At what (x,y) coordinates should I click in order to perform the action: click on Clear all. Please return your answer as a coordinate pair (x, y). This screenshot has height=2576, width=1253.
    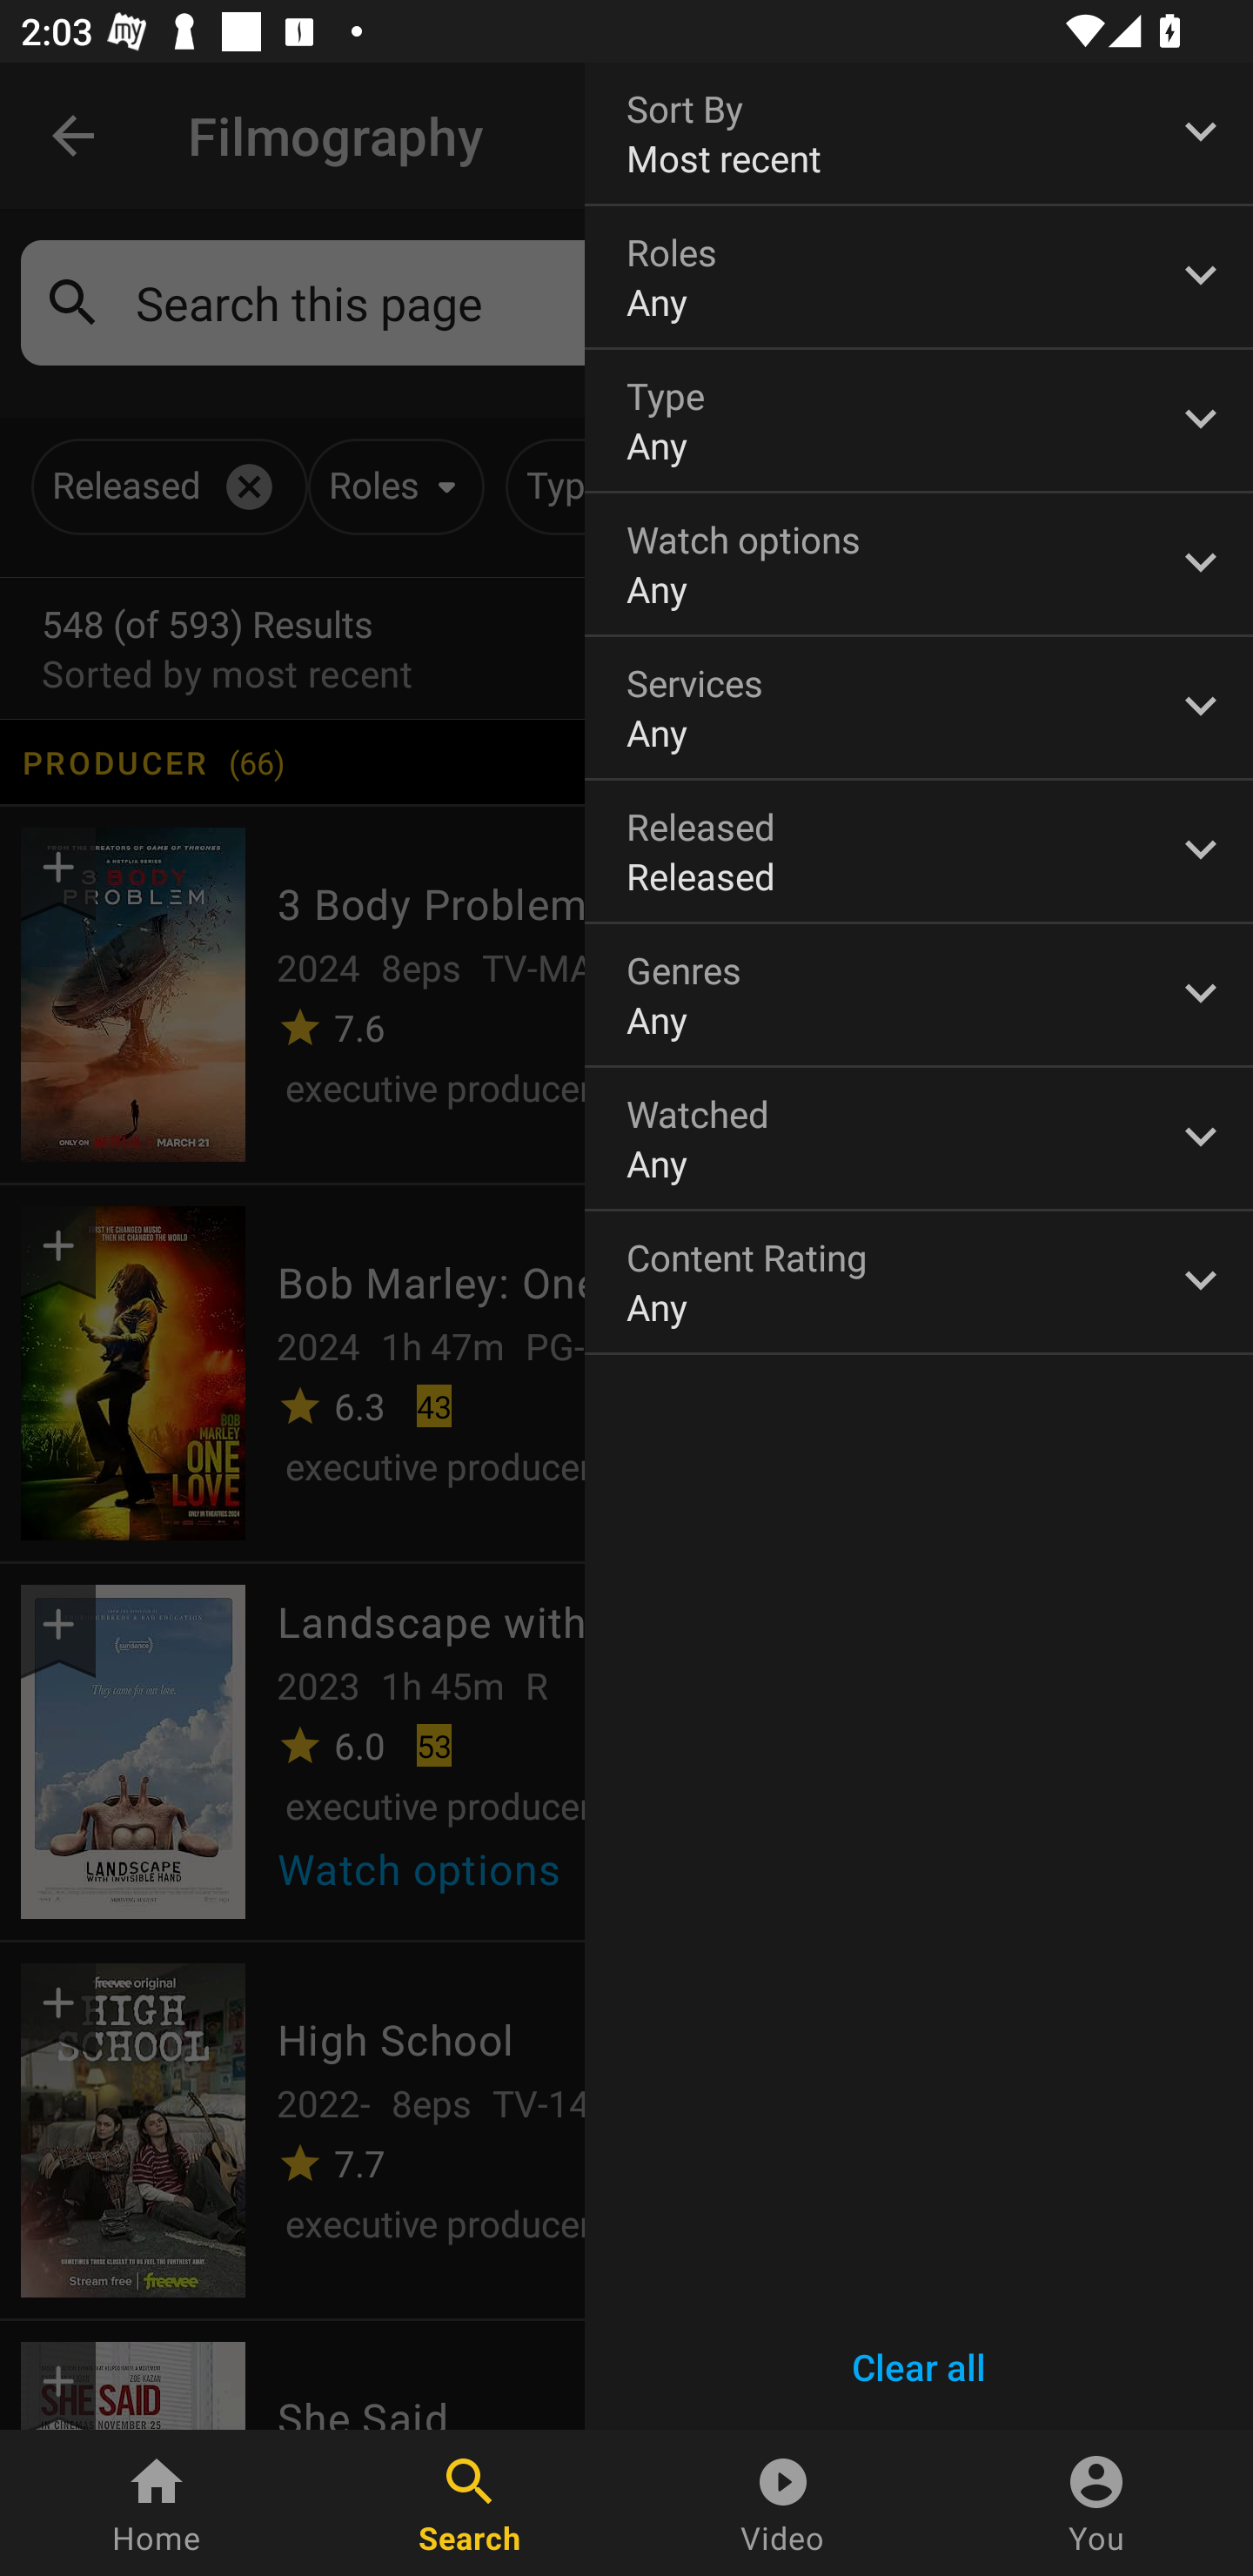
    Looking at the image, I should click on (919, 2367).